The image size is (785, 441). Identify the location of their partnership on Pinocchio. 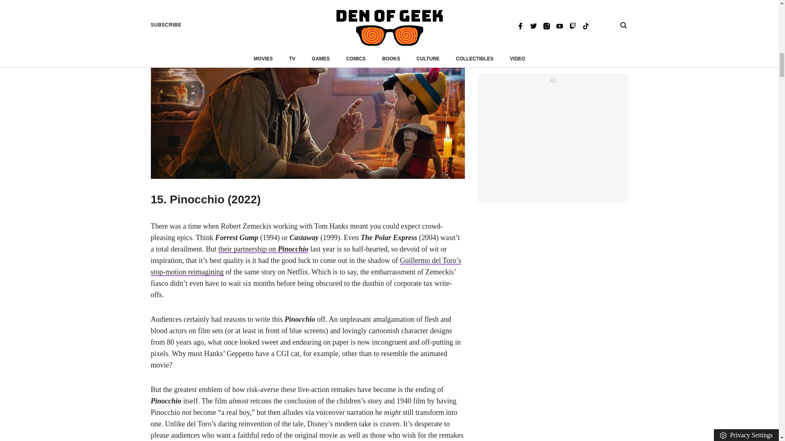
(263, 249).